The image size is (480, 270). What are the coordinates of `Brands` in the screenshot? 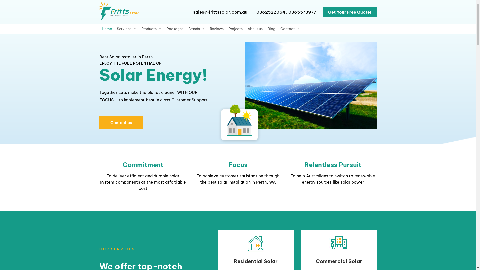 It's located at (197, 29).